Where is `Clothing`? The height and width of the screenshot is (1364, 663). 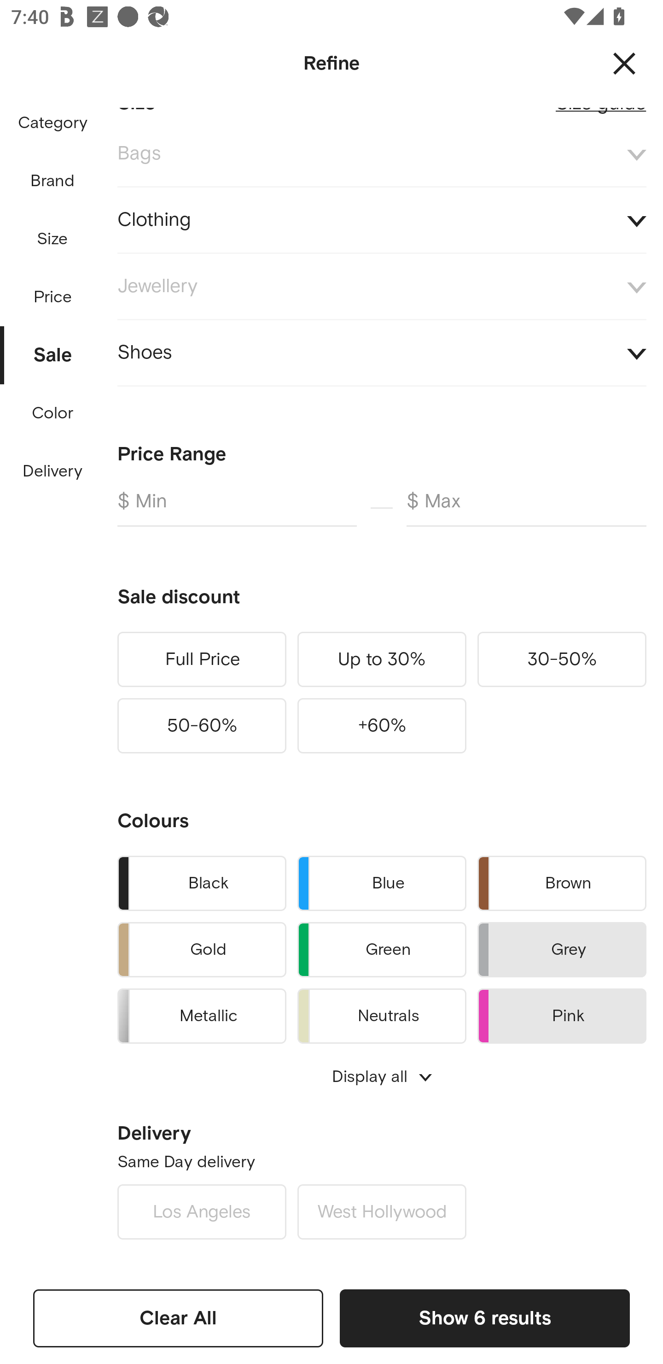
Clothing is located at coordinates (382, 220).